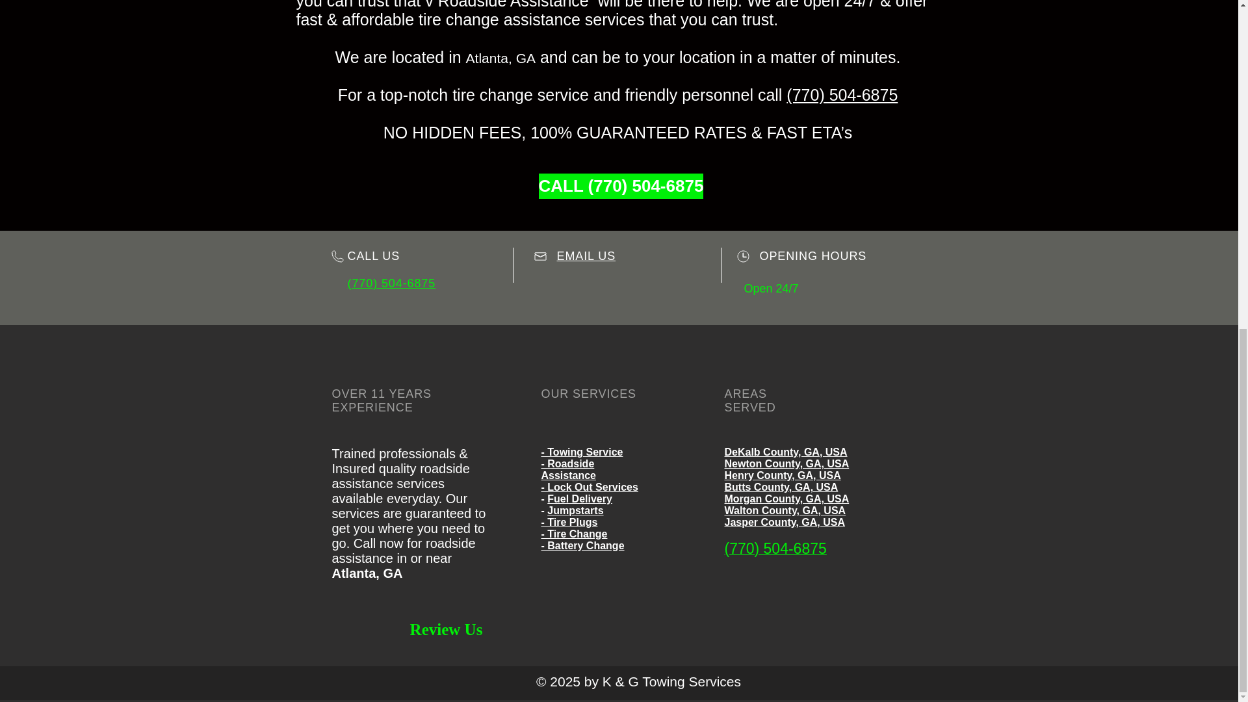  Describe the element at coordinates (786, 464) in the screenshot. I see `Newton County, GA, USA` at that location.